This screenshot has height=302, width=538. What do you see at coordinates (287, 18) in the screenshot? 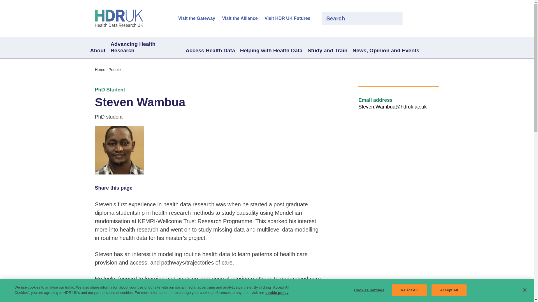
I see `Visit HDR UK Futures` at bounding box center [287, 18].